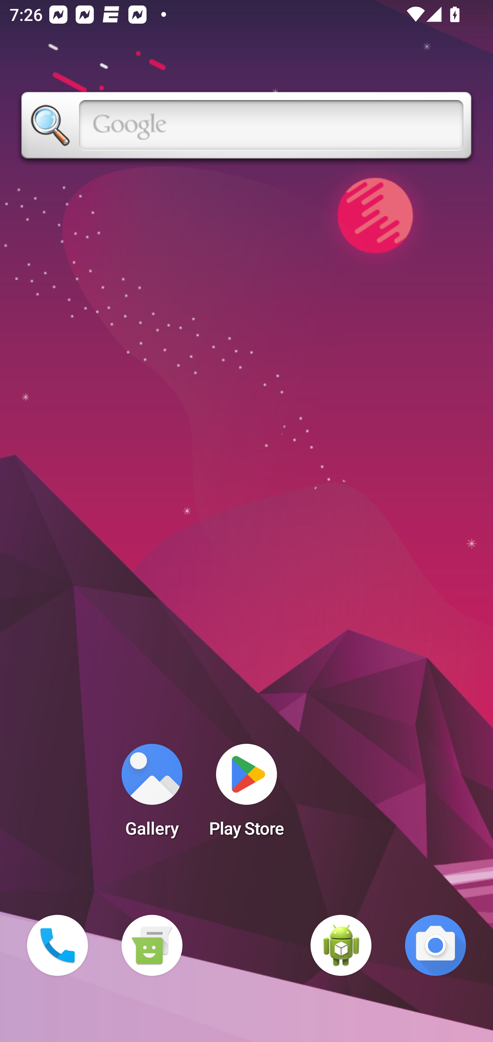 The image size is (493, 1042). I want to click on WebView Browser Tester, so click(341, 945).